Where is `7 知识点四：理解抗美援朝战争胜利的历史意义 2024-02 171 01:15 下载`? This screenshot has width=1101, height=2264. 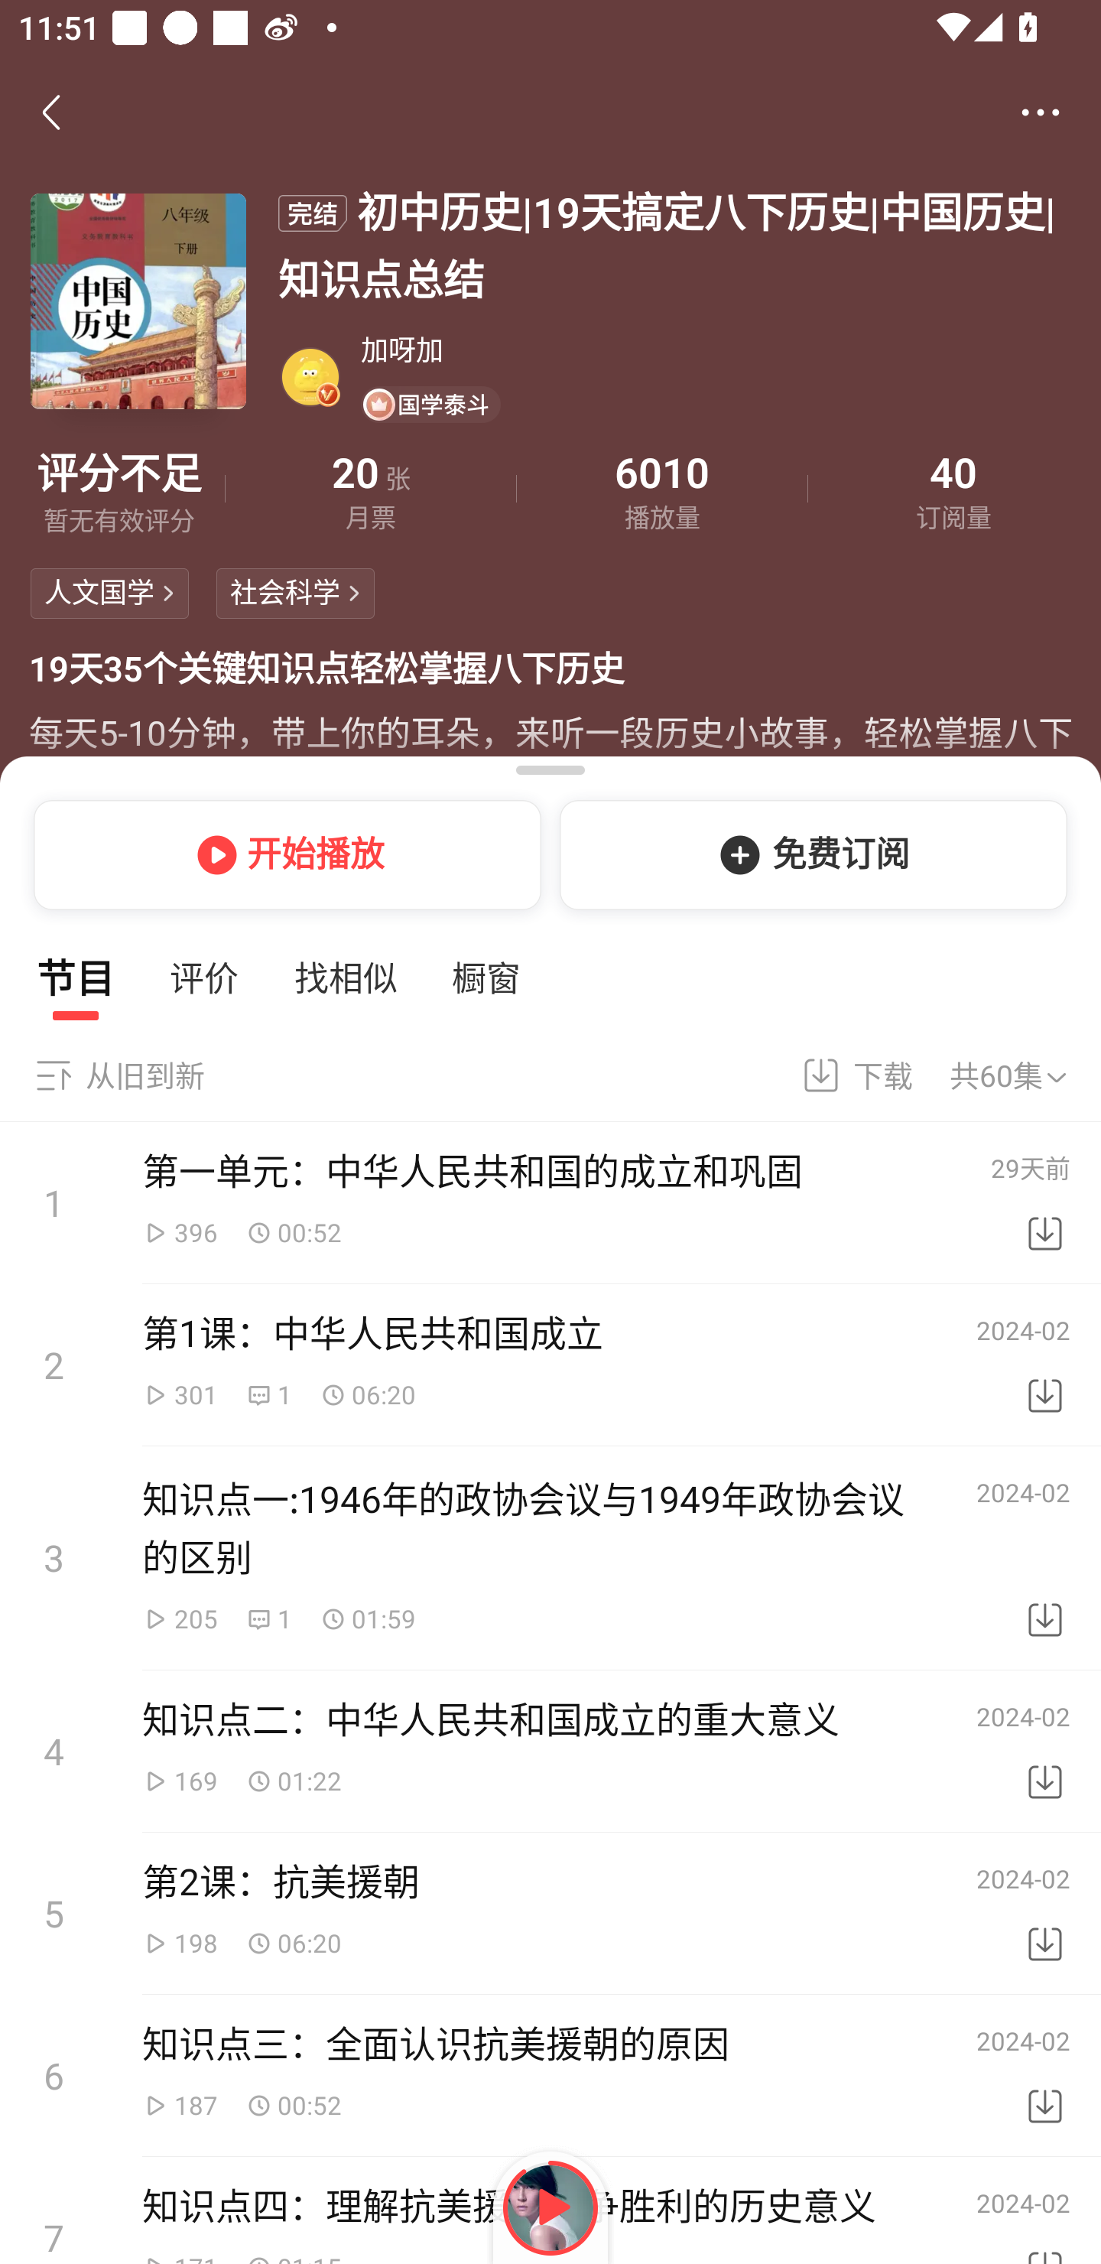 7 知识点四：理解抗美援朝战争胜利的历史意义 2024-02 171 01:15 下载 is located at coordinates (550, 2210).